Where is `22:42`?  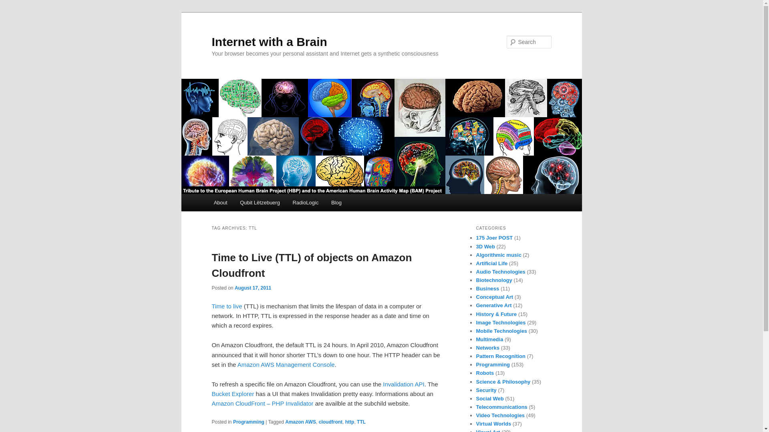 22:42 is located at coordinates (253, 288).